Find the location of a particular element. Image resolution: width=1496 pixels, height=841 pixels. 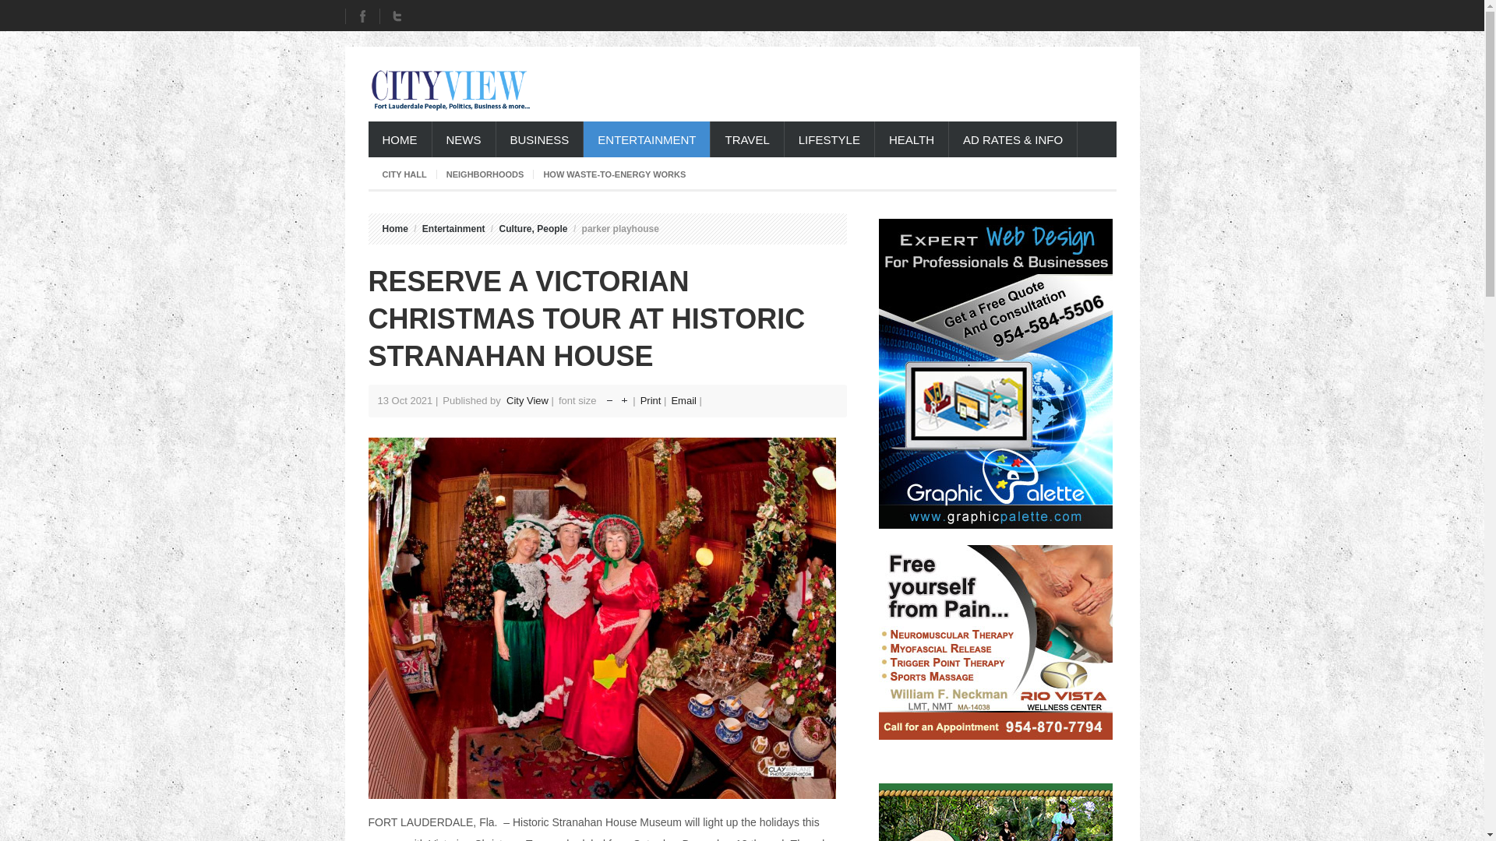

ENTERTAINMENT is located at coordinates (646, 139).